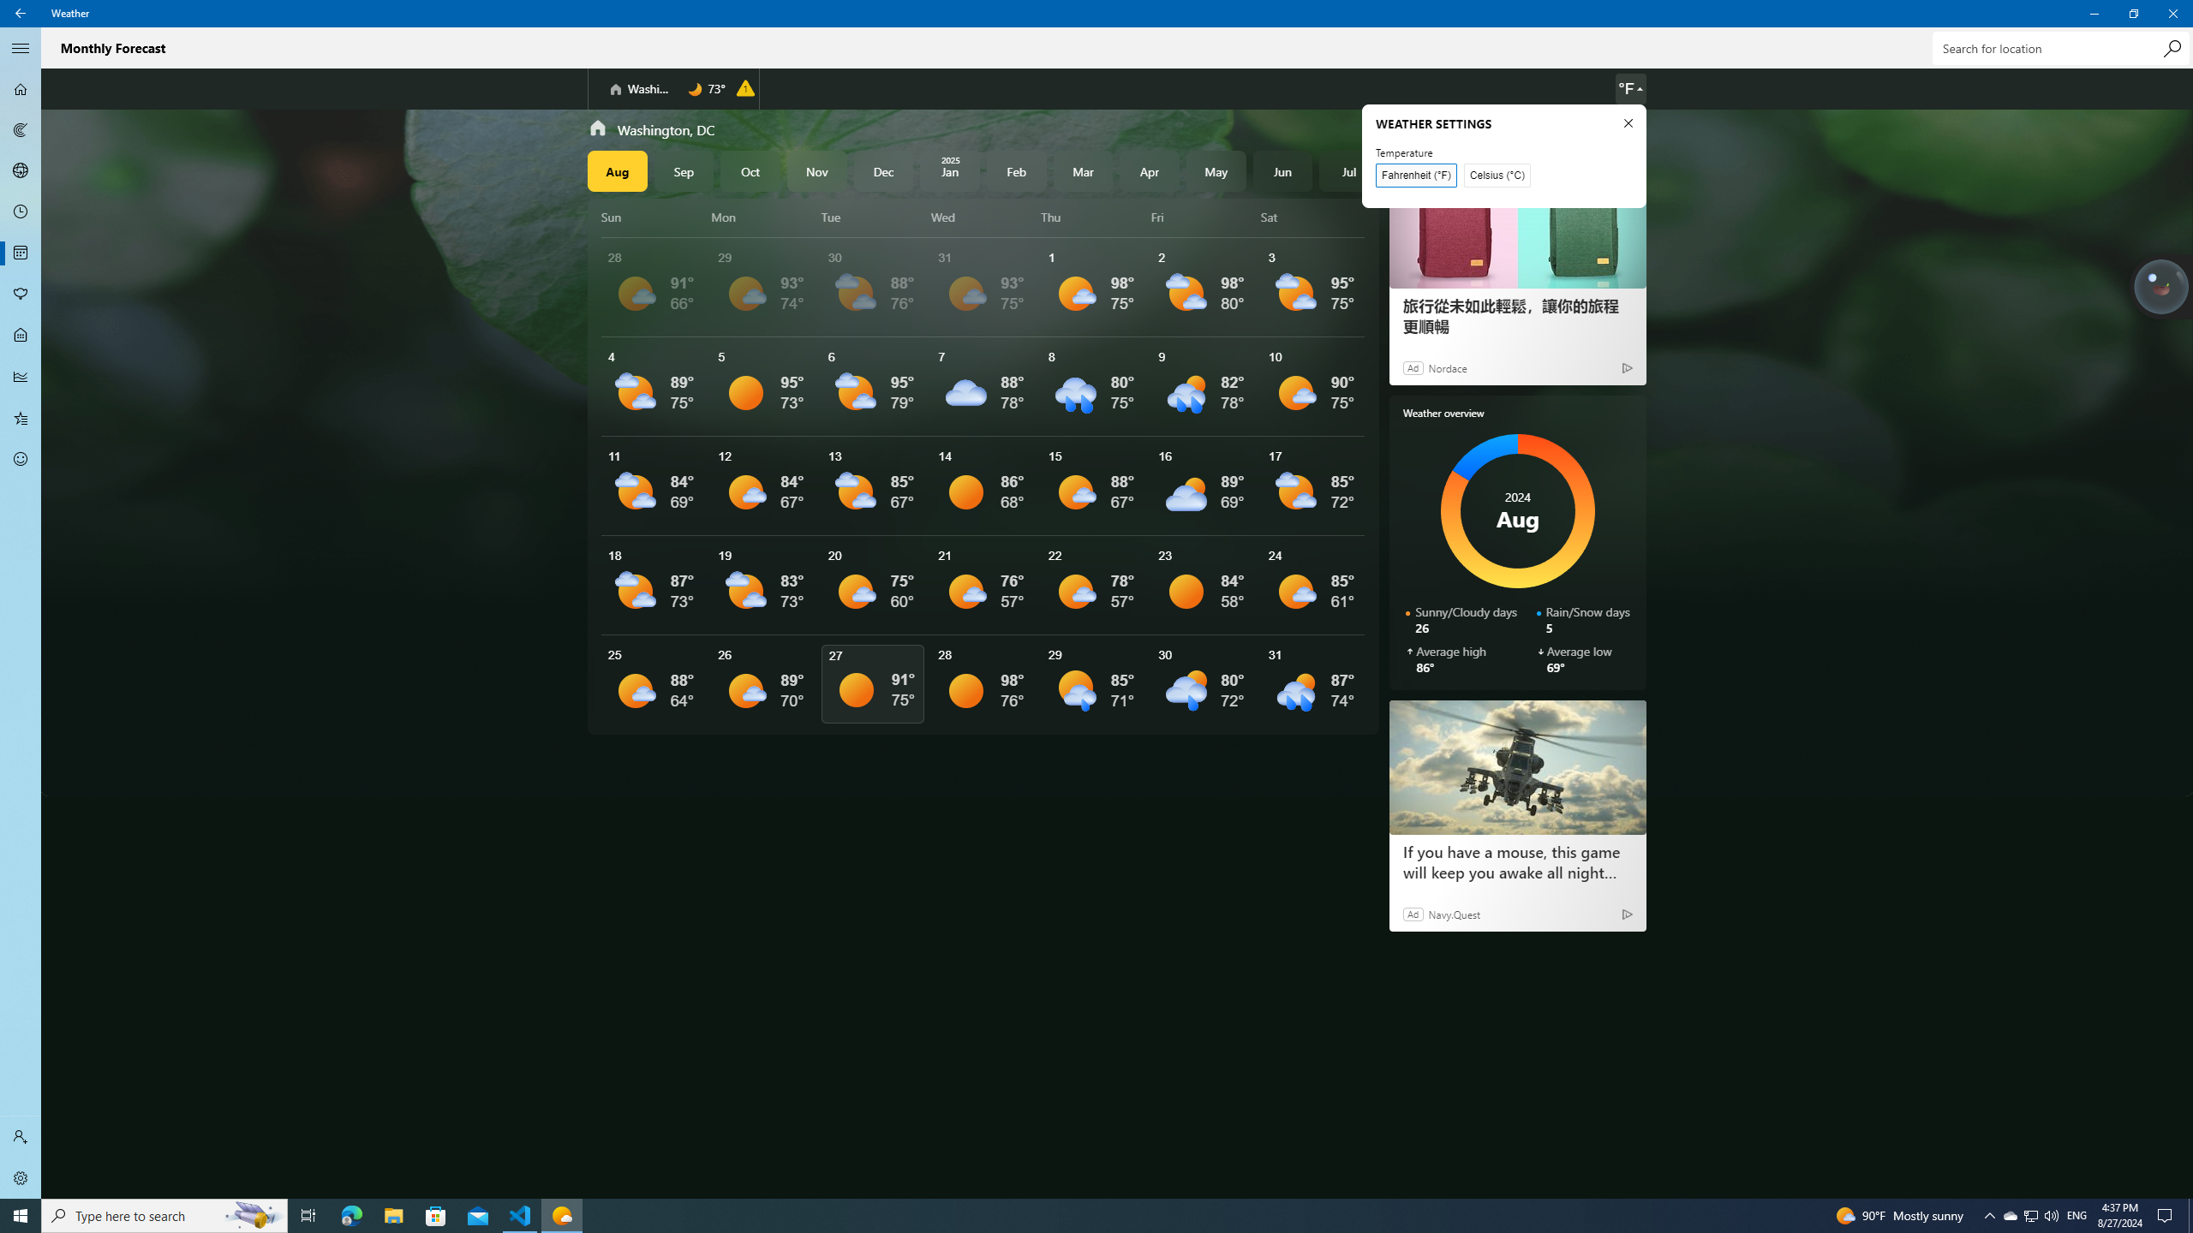  I want to click on Search for location, so click(2059, 48).